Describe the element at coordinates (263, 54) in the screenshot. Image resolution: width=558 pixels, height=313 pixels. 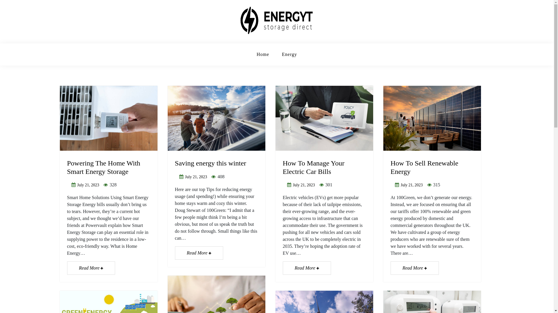
I see `Home` at that location.